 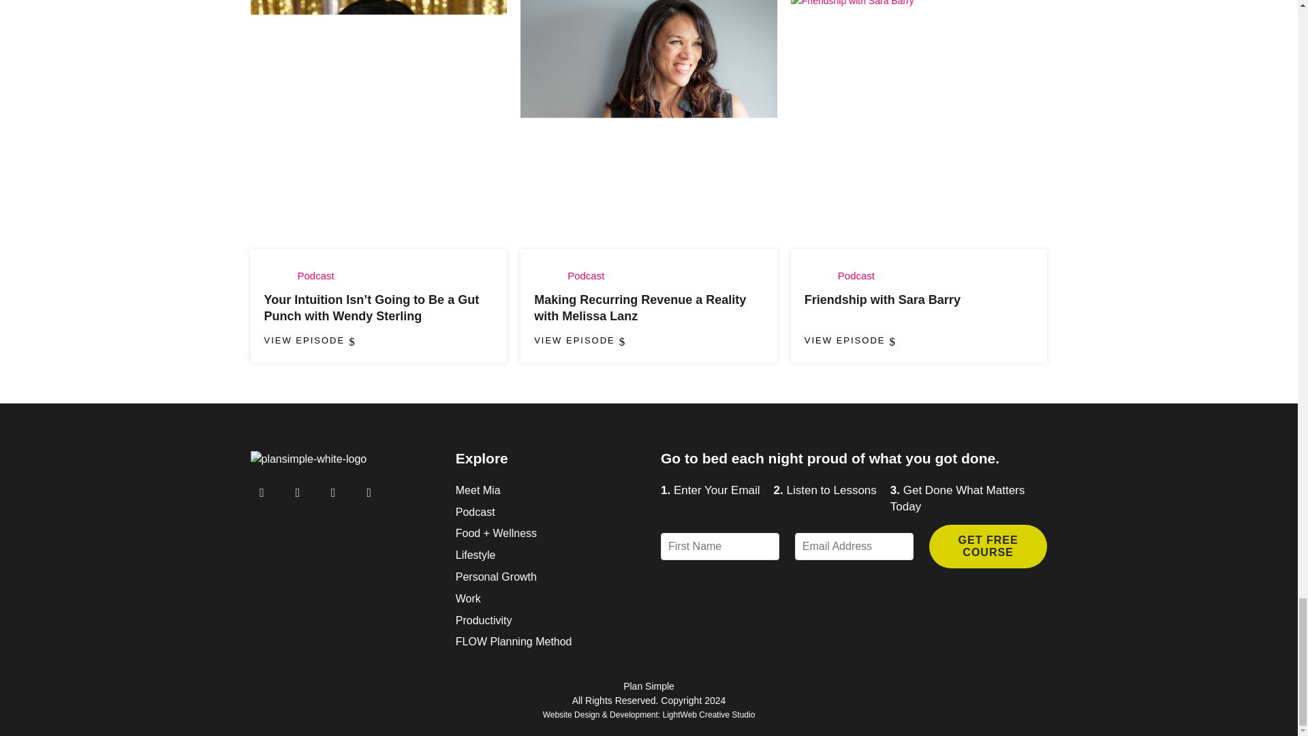 What do you see at coordinates (639, 308) in the screenshot?
I see `Making Recurring Revenue a Reality with Melissa Lanz` at bounding box center [639, 308].